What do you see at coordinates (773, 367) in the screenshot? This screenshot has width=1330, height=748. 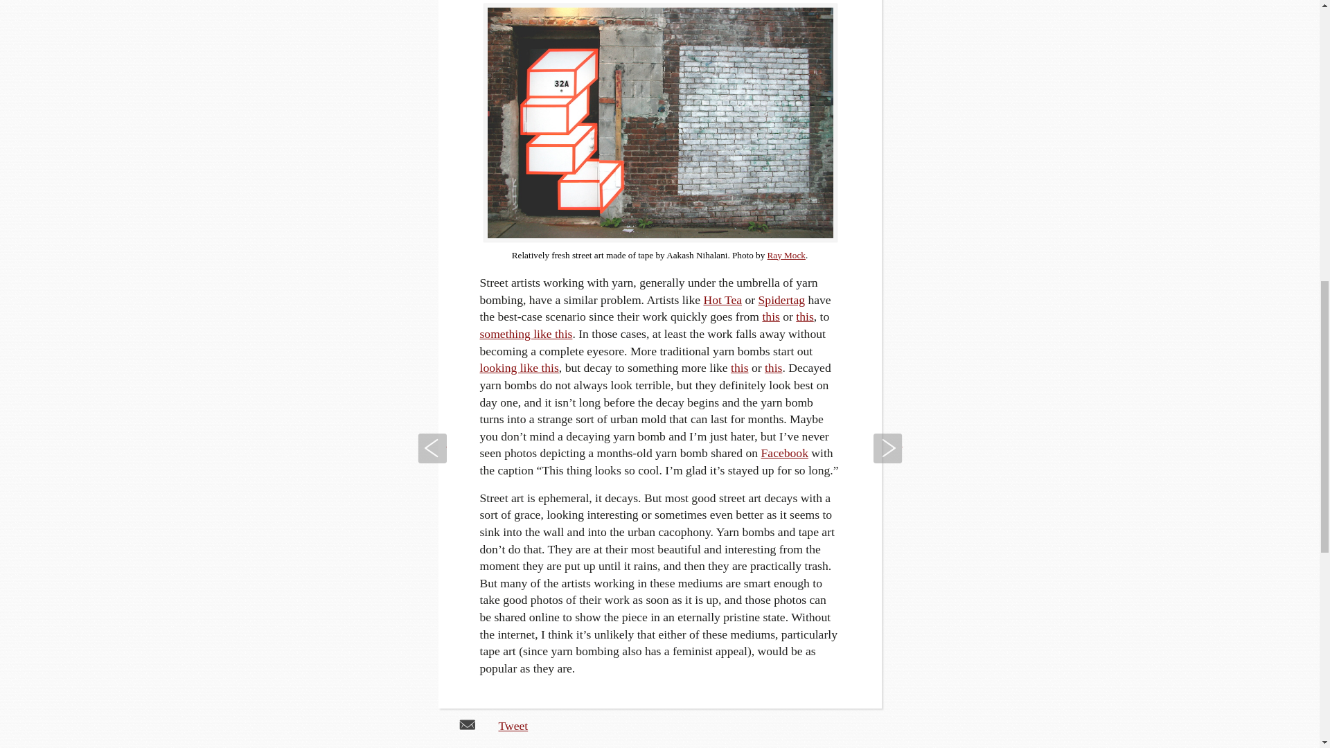 I see `this` at bounding box center [773, 367].